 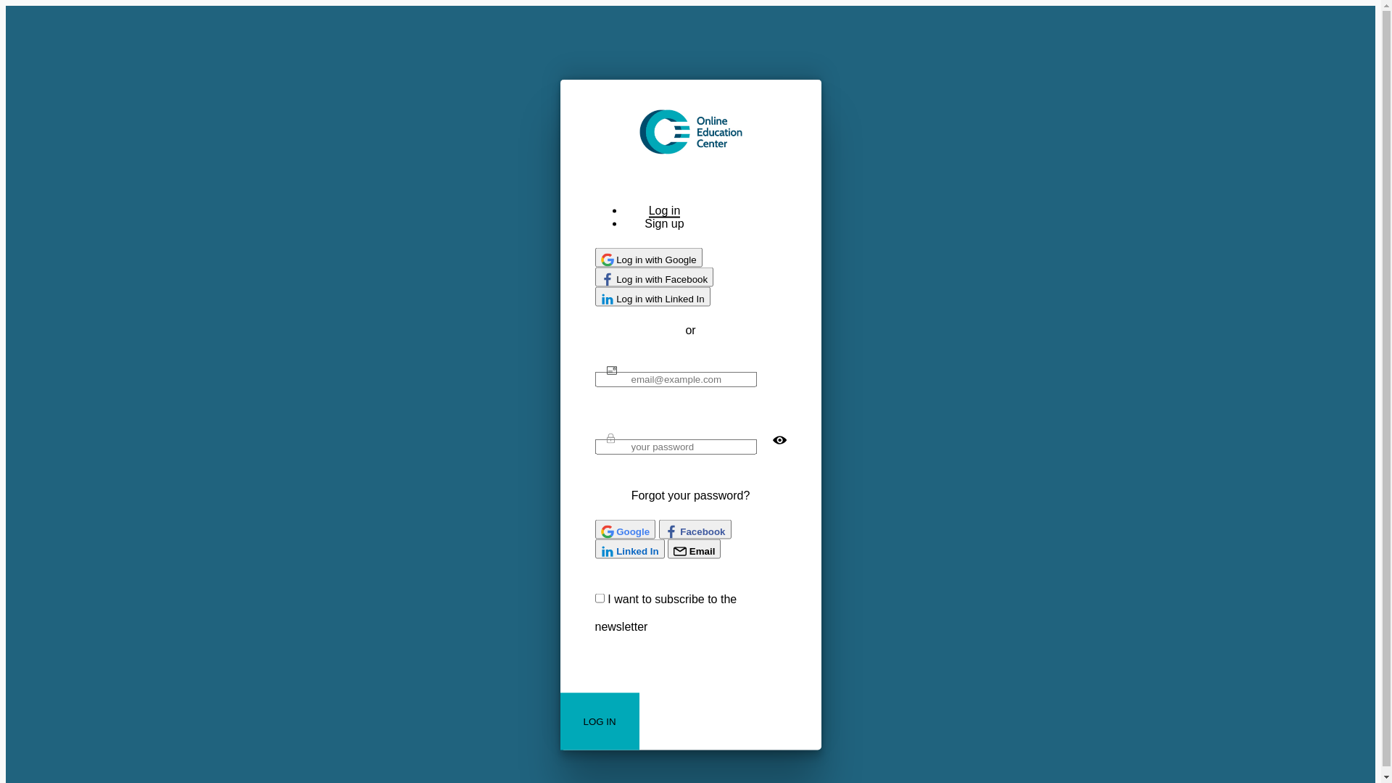 What do you see at coordinates (665, 210) in the screenshot?
I see `Log in` at bounding box center [665, 210].